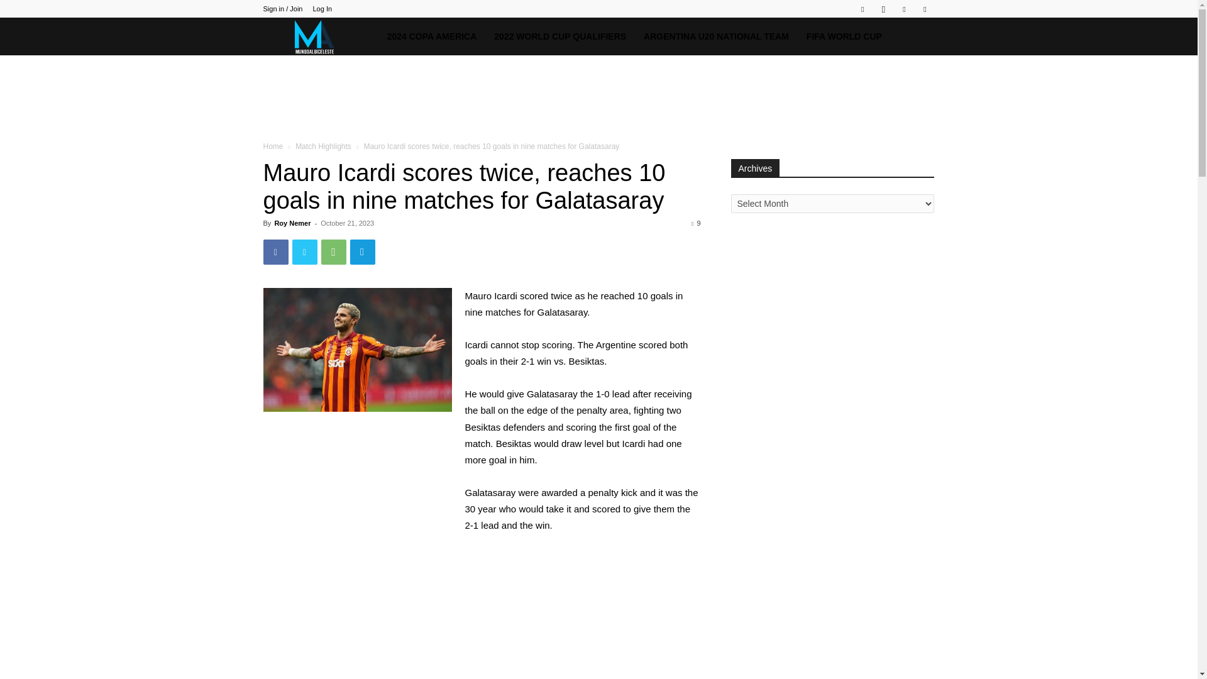  Describe the element at coordinates (695, 223) in the screenshot. I see `9` at that location.